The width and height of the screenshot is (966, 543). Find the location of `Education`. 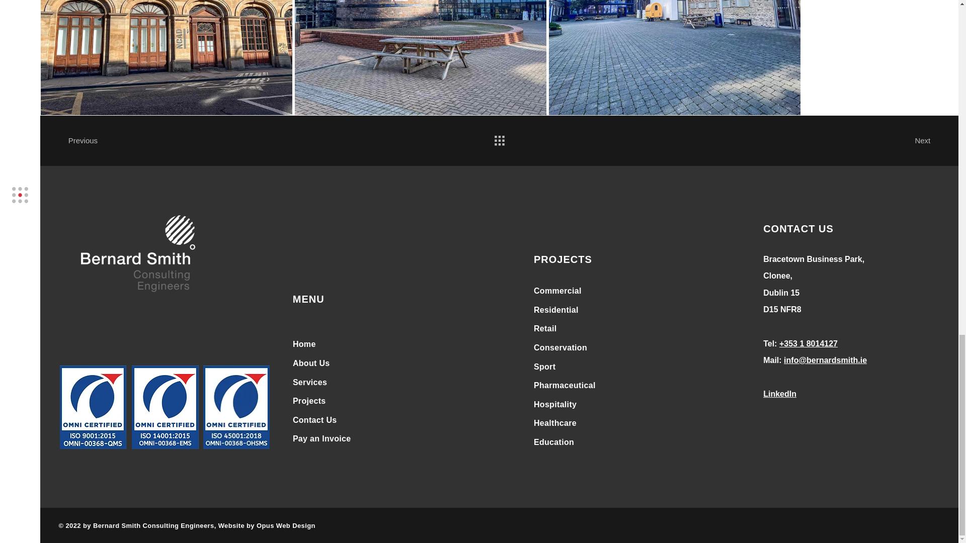

Education is located at coordinates (553, 441).